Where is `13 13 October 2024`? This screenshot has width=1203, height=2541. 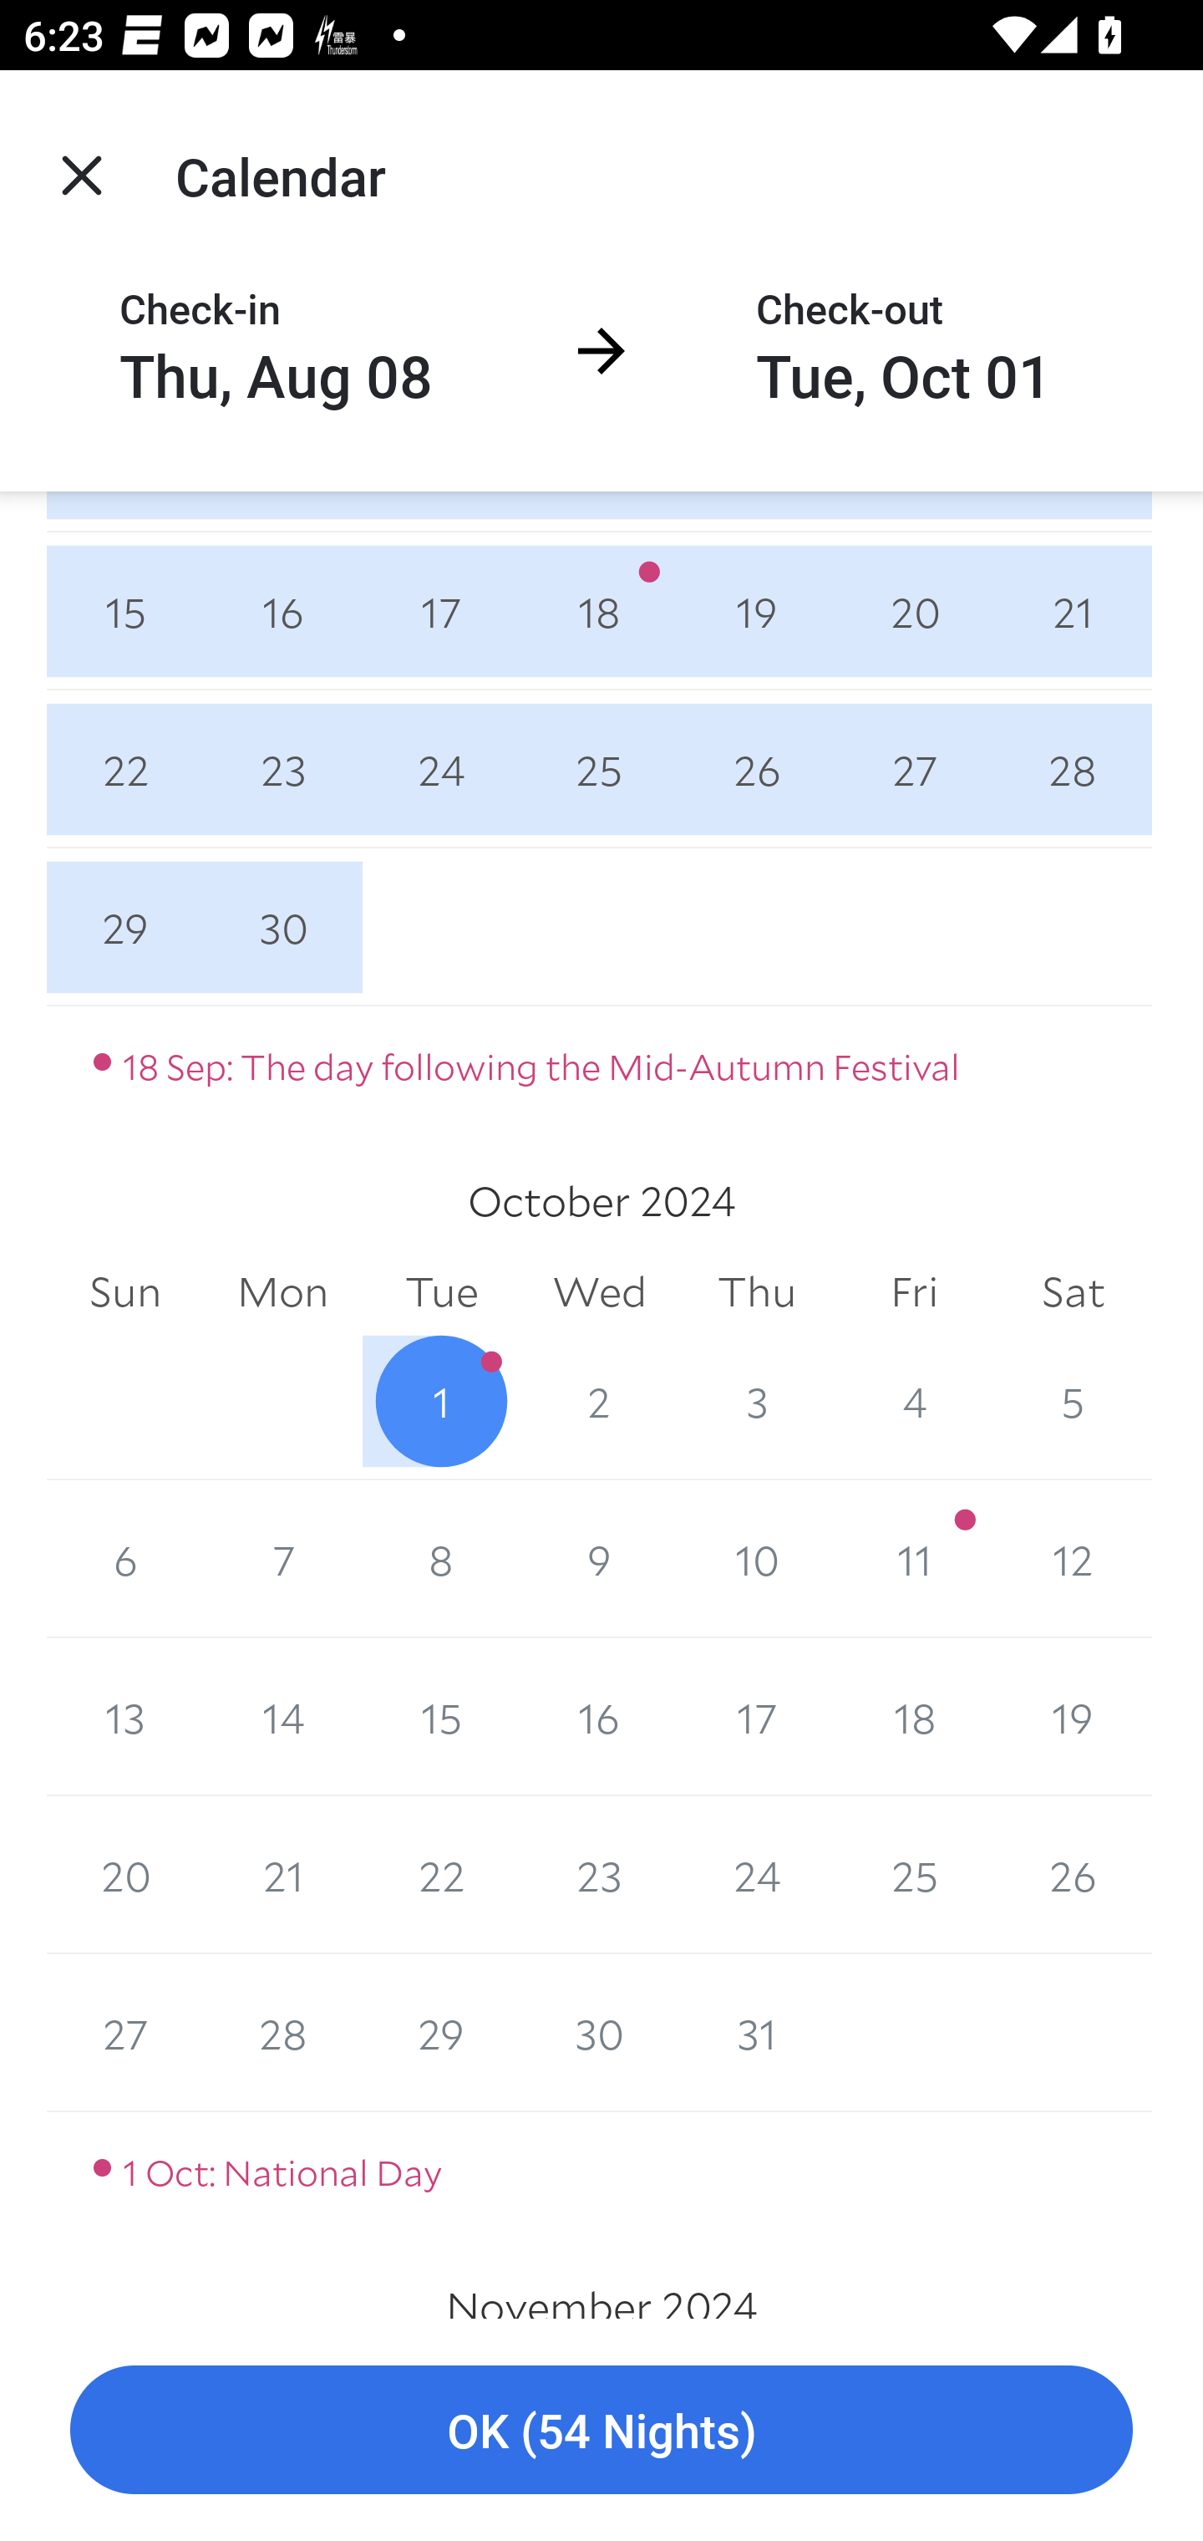 13 13 October 2024 is located at coordinates (125, 1717).